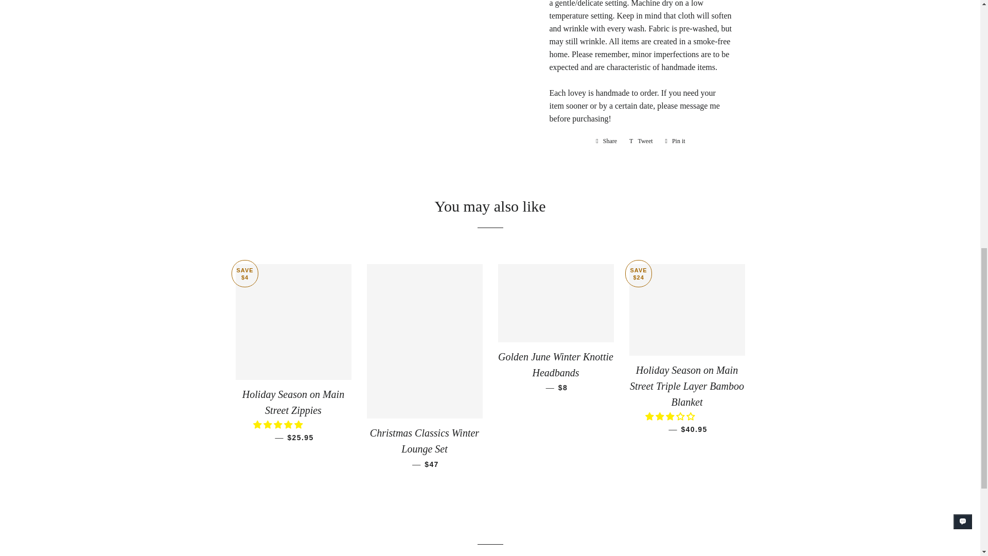 The image size is (988, 556). I want to click on Share on Facebook, so click(606, 141).